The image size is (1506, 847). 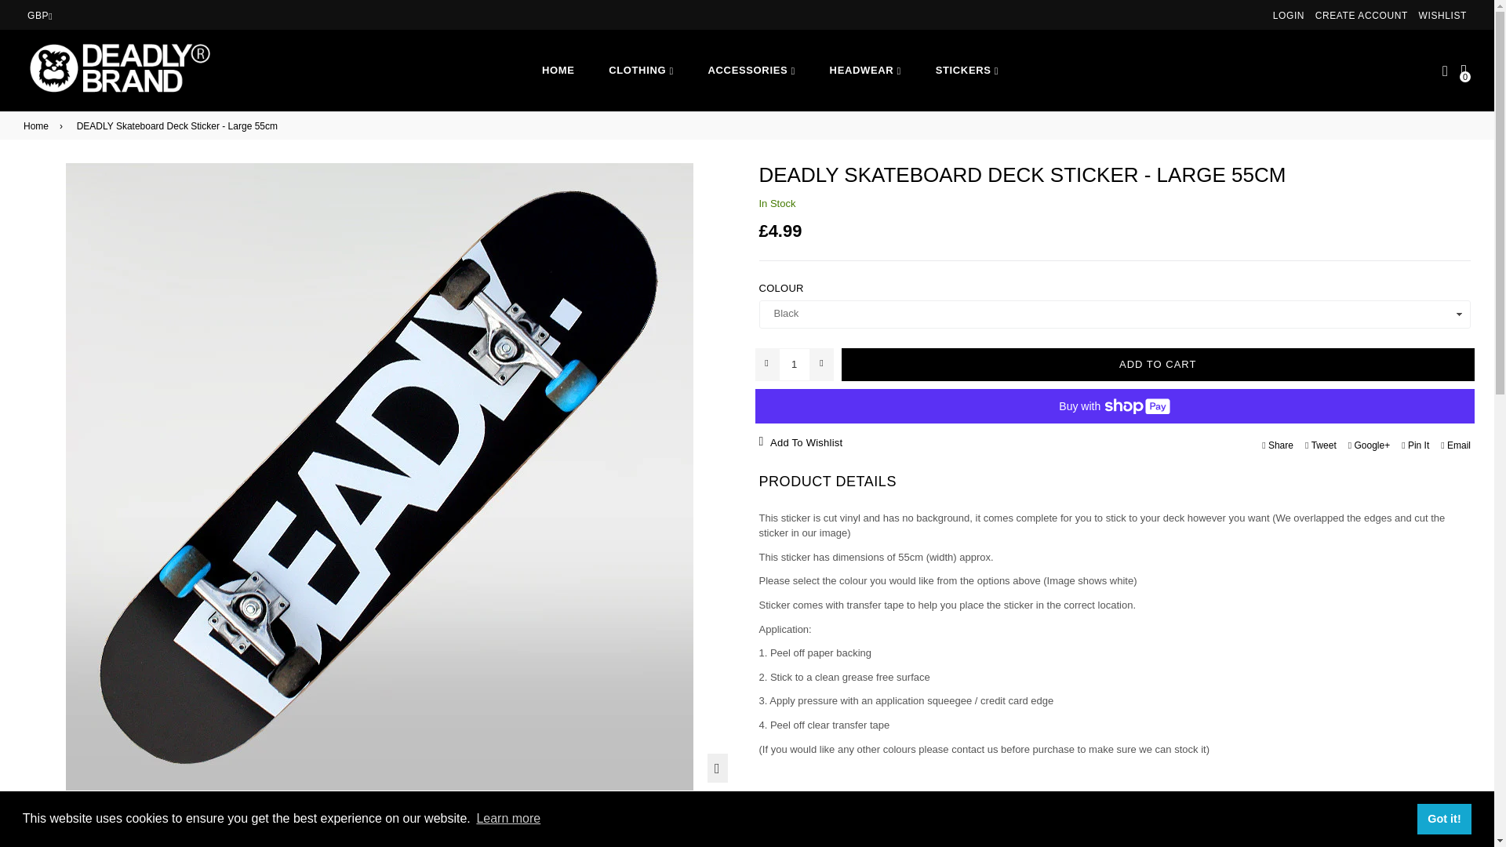 What do you see at coordinates (508, 819) in the screenshot?
I see `Learn more` at bounding box center [508, 819].